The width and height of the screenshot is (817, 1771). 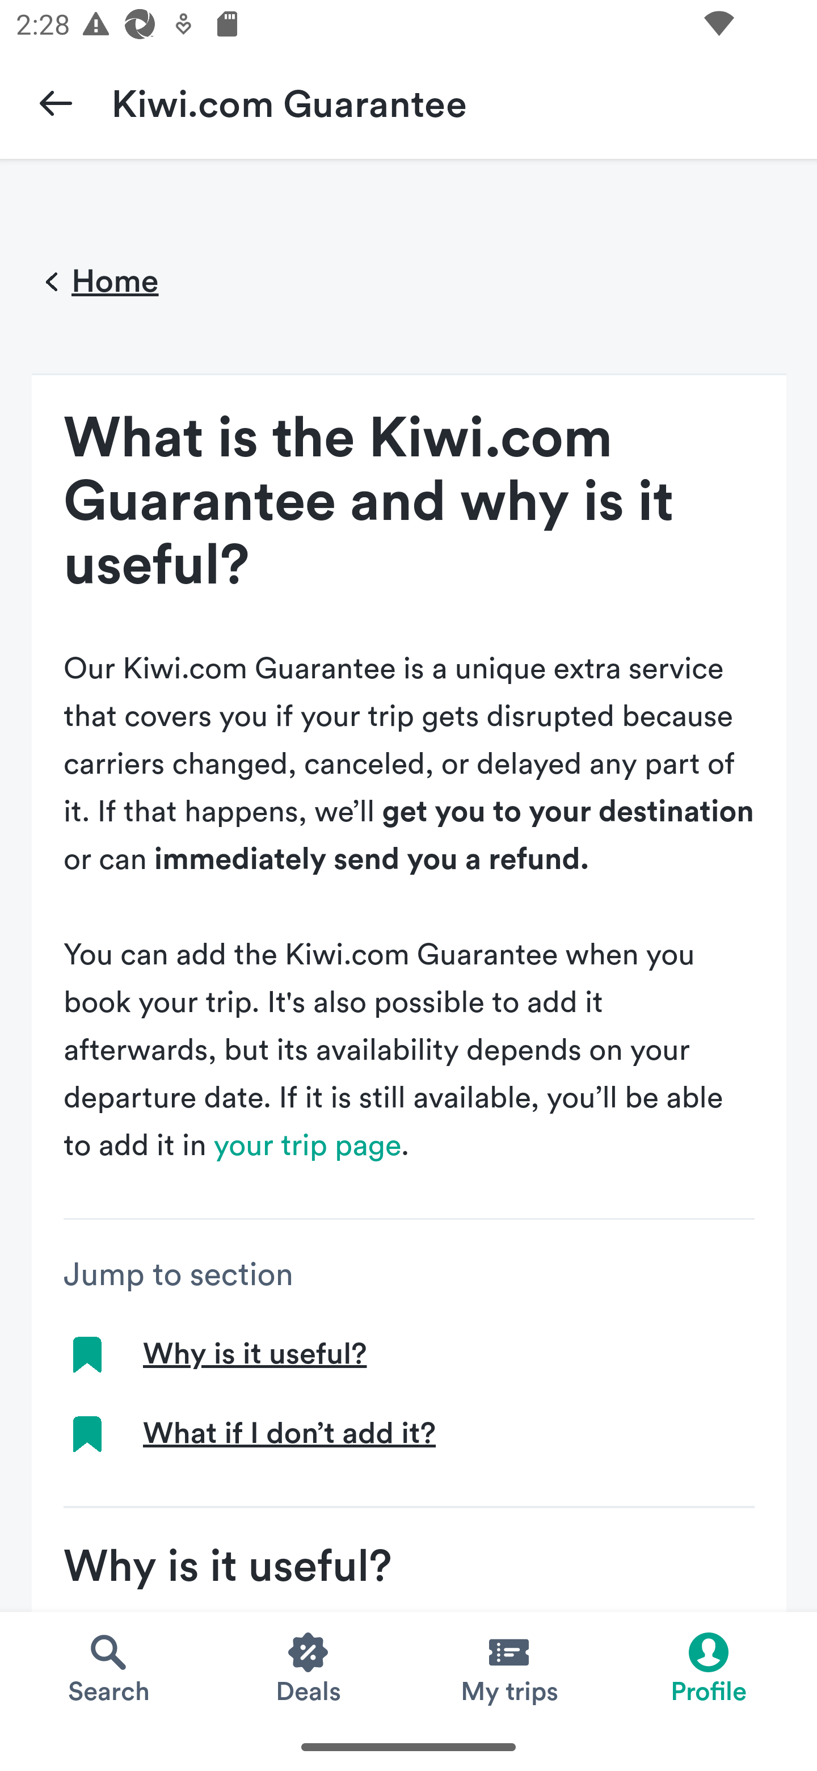 What do you see at coordinates (95, 283) in the screenshot?
I see `Home` at bounding box center [95, 283].